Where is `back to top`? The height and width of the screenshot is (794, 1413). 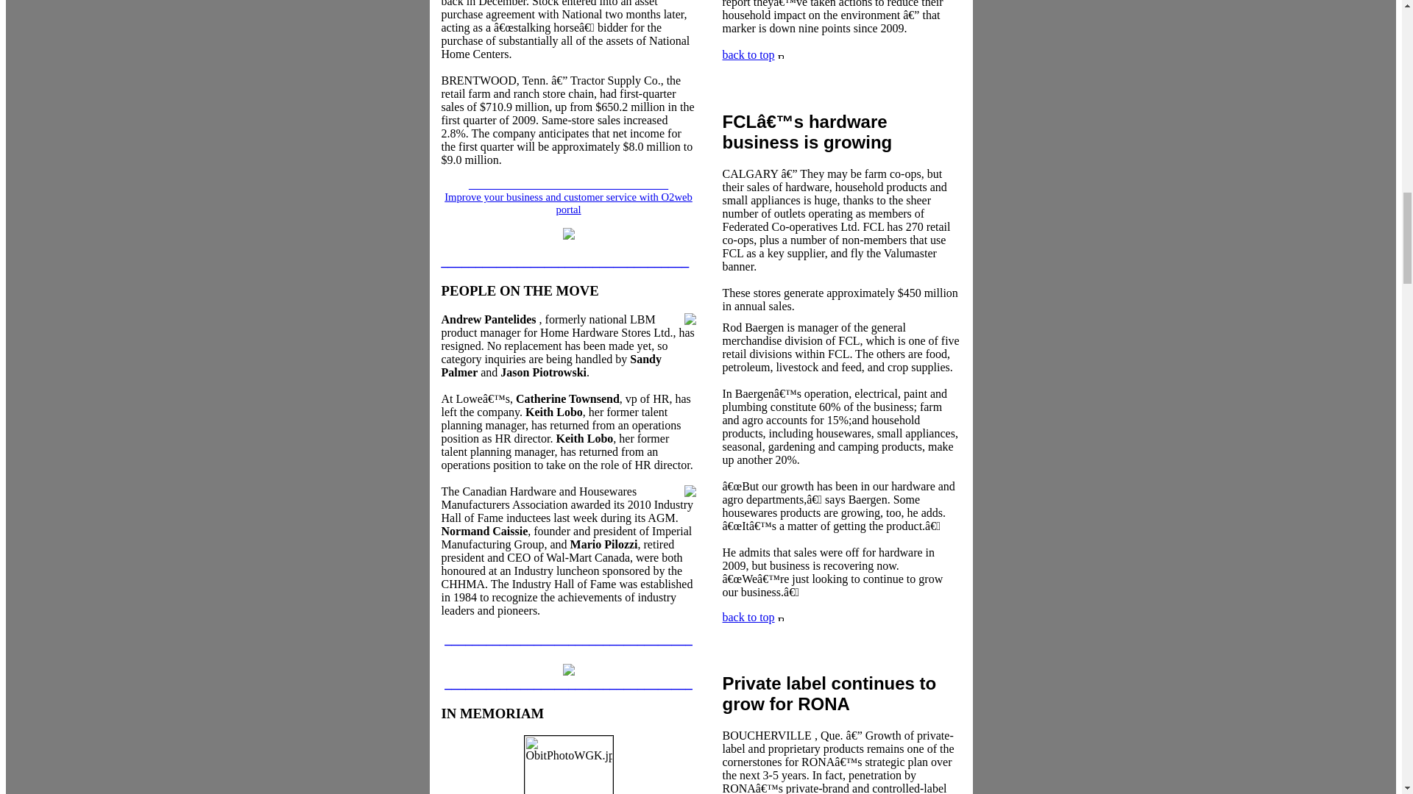 back to top is located at coordinates (814, 68).